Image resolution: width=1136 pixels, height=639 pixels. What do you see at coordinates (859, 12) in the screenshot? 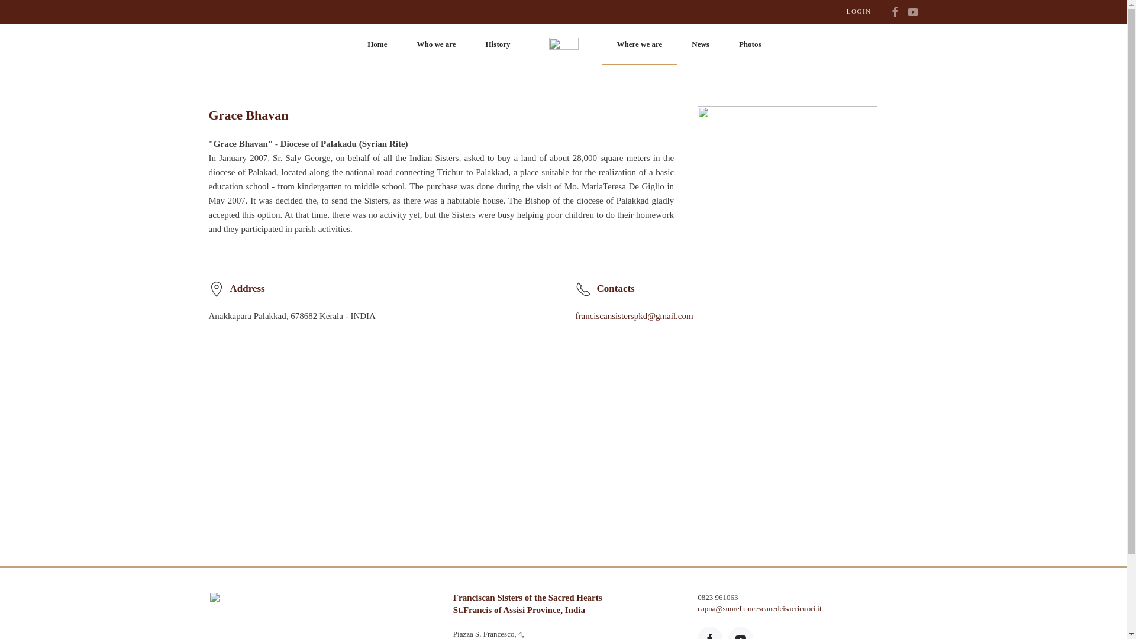
I see `LOGIN` at bounding box center [859, 12].